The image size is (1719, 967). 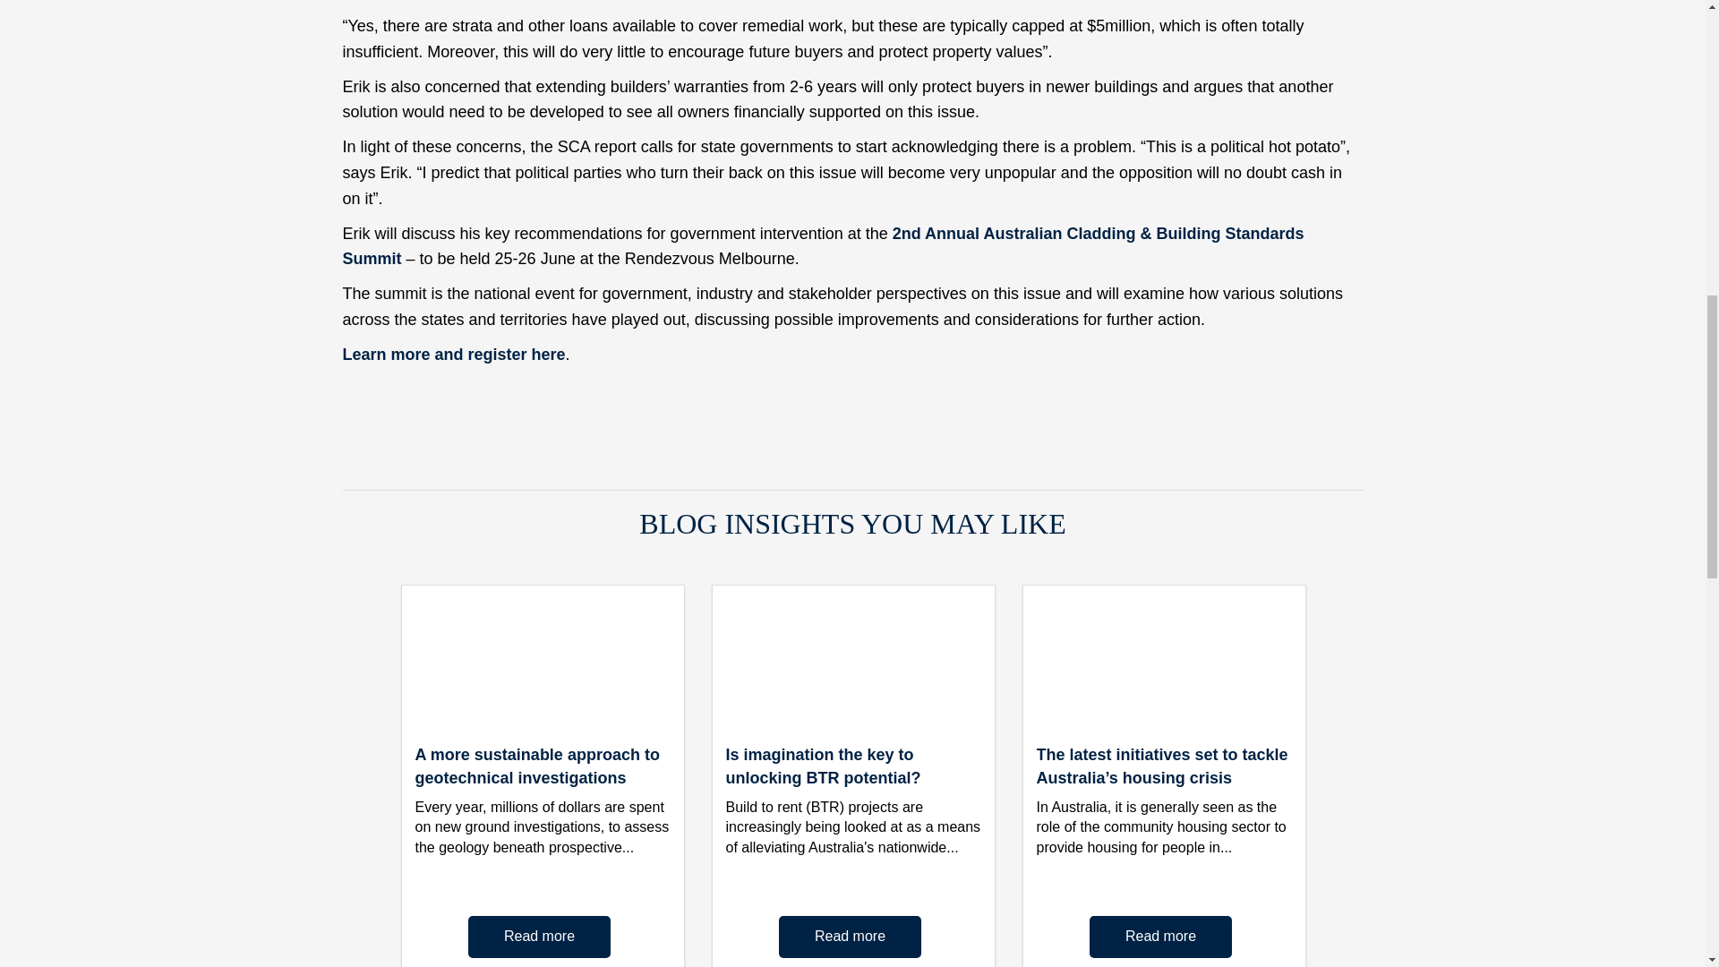 What do you see at coordinates (822, 766) in the screenshot?
I see `Is imagination the key to unlocking BTR potential?` at bounding box center [822, 766].